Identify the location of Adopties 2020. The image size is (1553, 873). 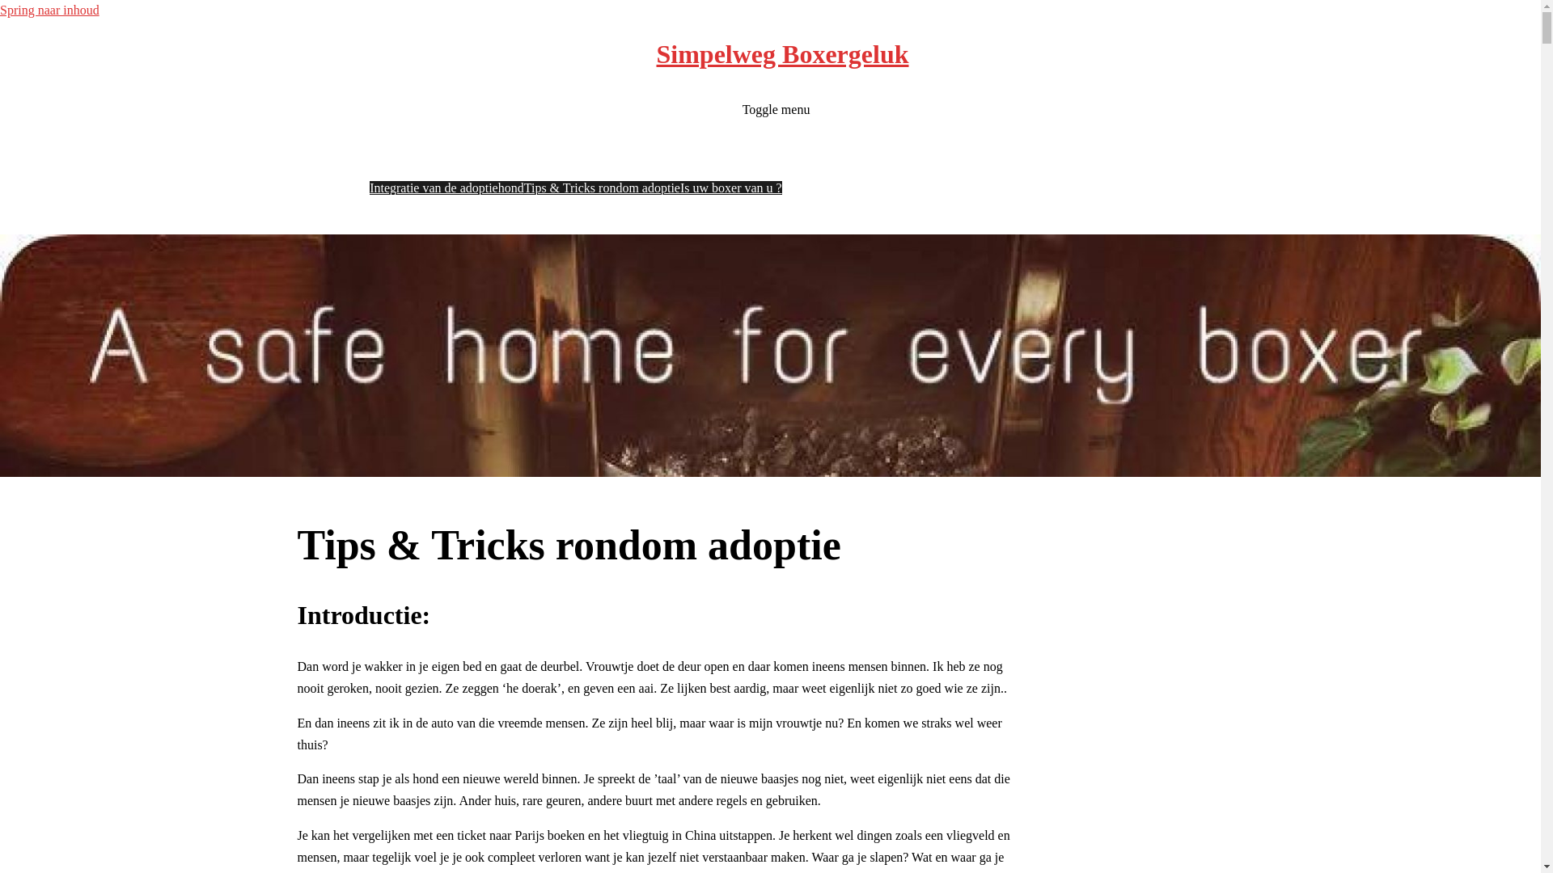
(823, 167).